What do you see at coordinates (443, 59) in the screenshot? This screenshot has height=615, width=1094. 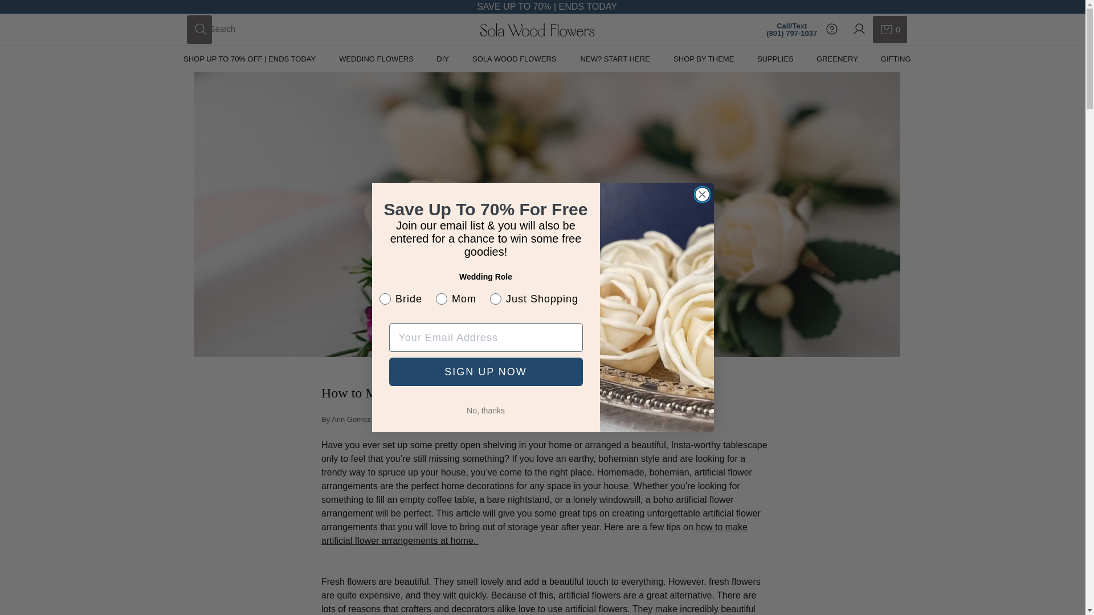 I see `on` at bounding box center [443, 59].